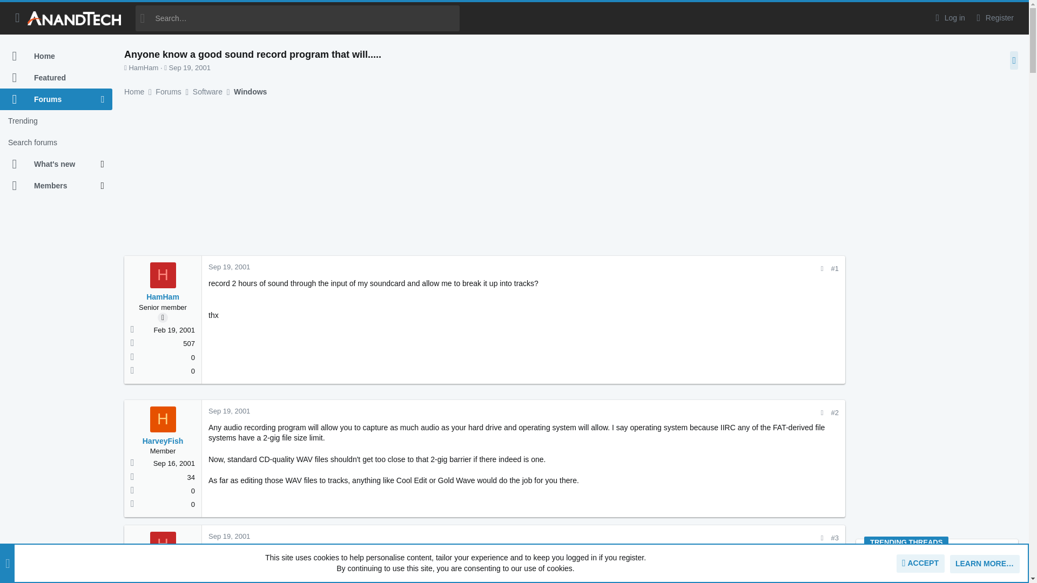 The image size is (1037, 583). Describe the element at coordinates (189, 67) in the screenshot. I see `Sep 19, 2001 at 6:27 PM` at that location.